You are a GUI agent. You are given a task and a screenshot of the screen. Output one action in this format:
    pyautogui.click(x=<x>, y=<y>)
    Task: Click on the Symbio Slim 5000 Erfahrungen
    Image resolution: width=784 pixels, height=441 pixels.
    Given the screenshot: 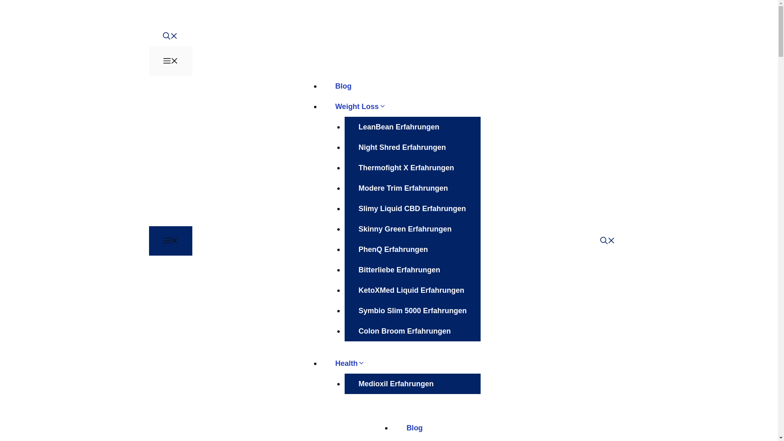 What is the action you would take?
    pyautogui.click(x=412, y=311)
    